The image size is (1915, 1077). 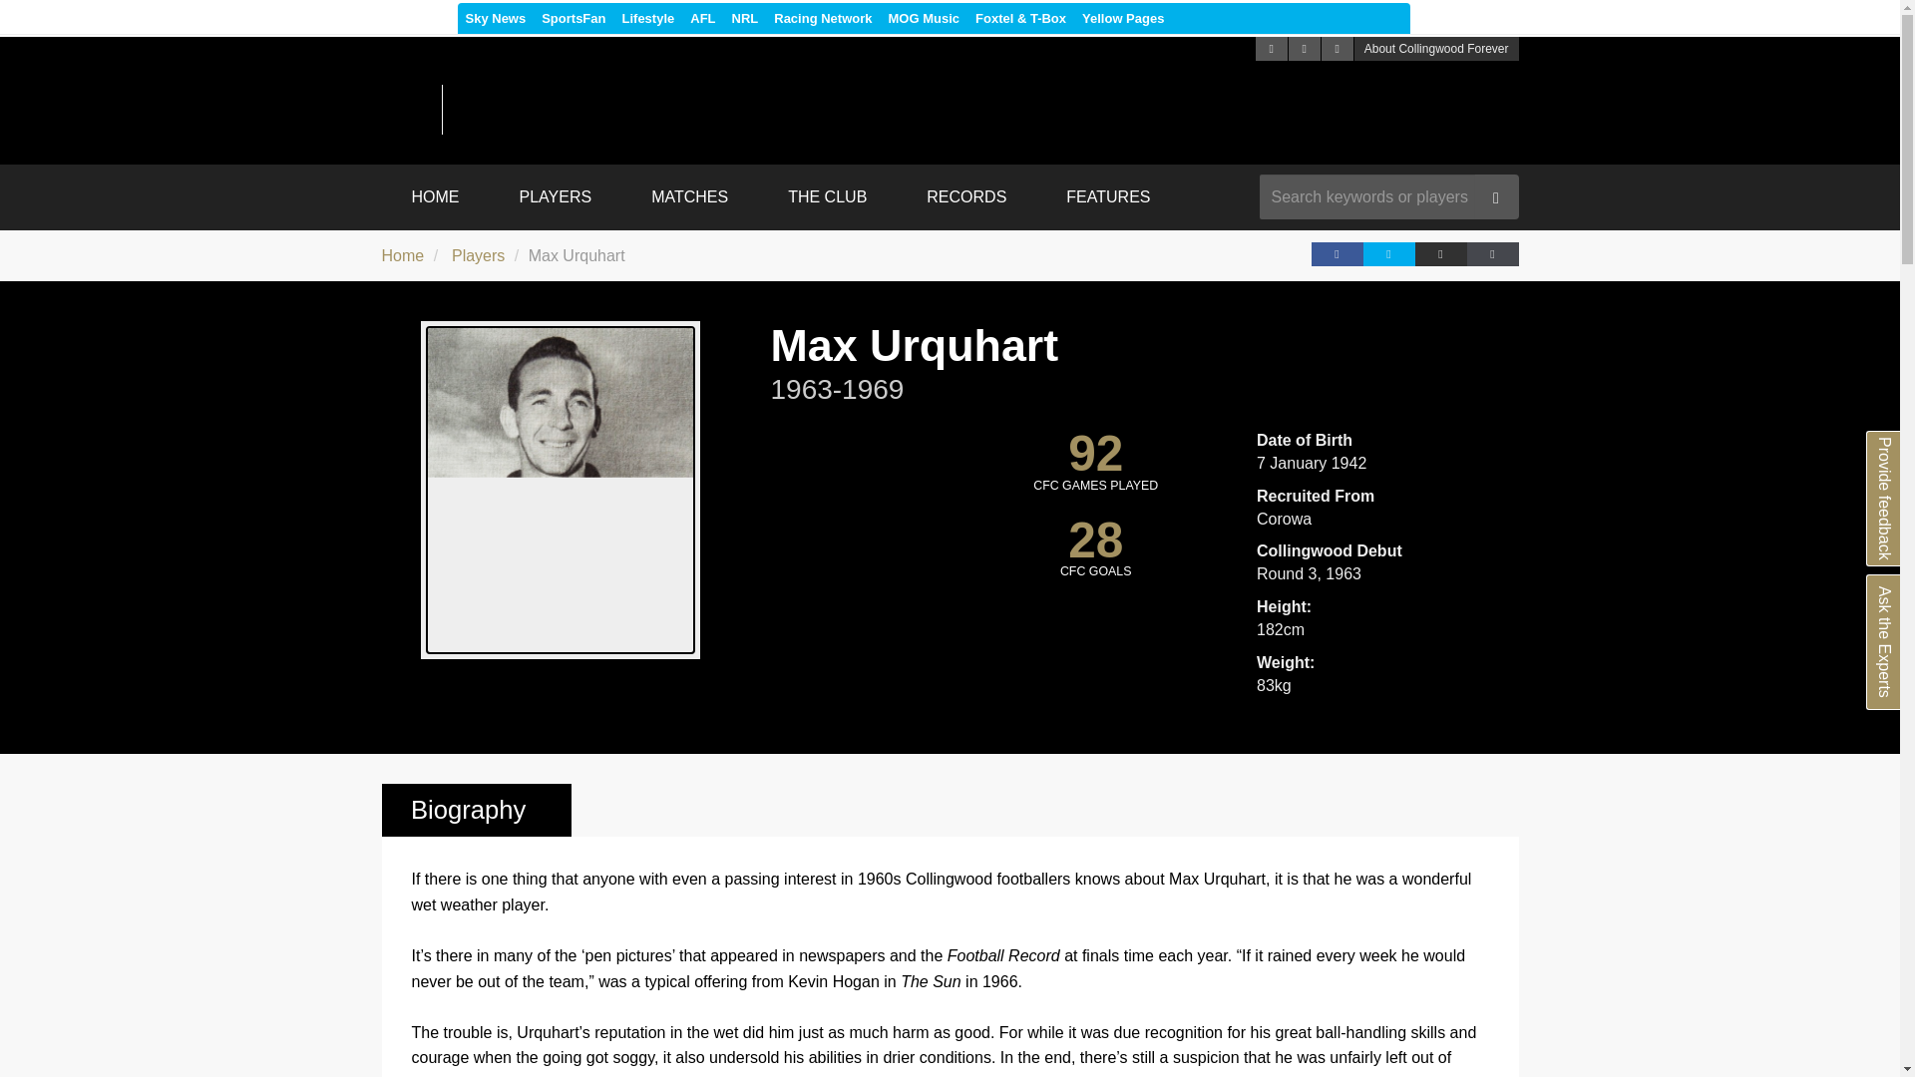 What do you see at coordinates (555, 197) in the screenshot?
I see `PLAYERS` at bounding box center [555, 197].